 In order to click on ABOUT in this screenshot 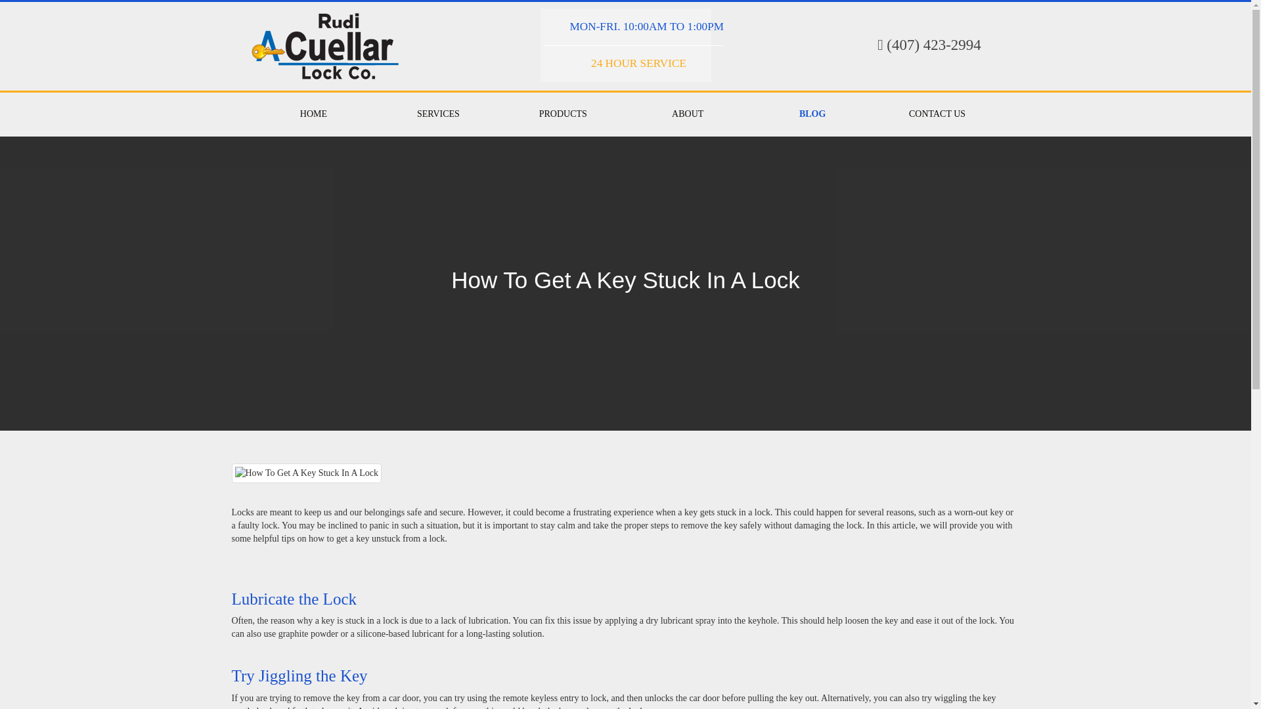, I will do `click(688, 114)`.